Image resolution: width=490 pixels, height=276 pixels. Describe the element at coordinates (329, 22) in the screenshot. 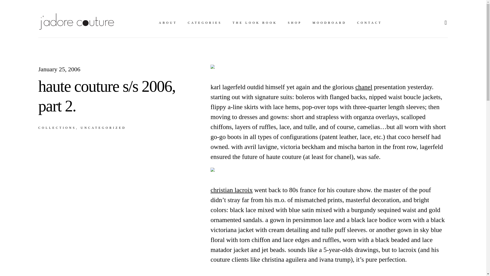

I see `MOODBOARD` at that location.